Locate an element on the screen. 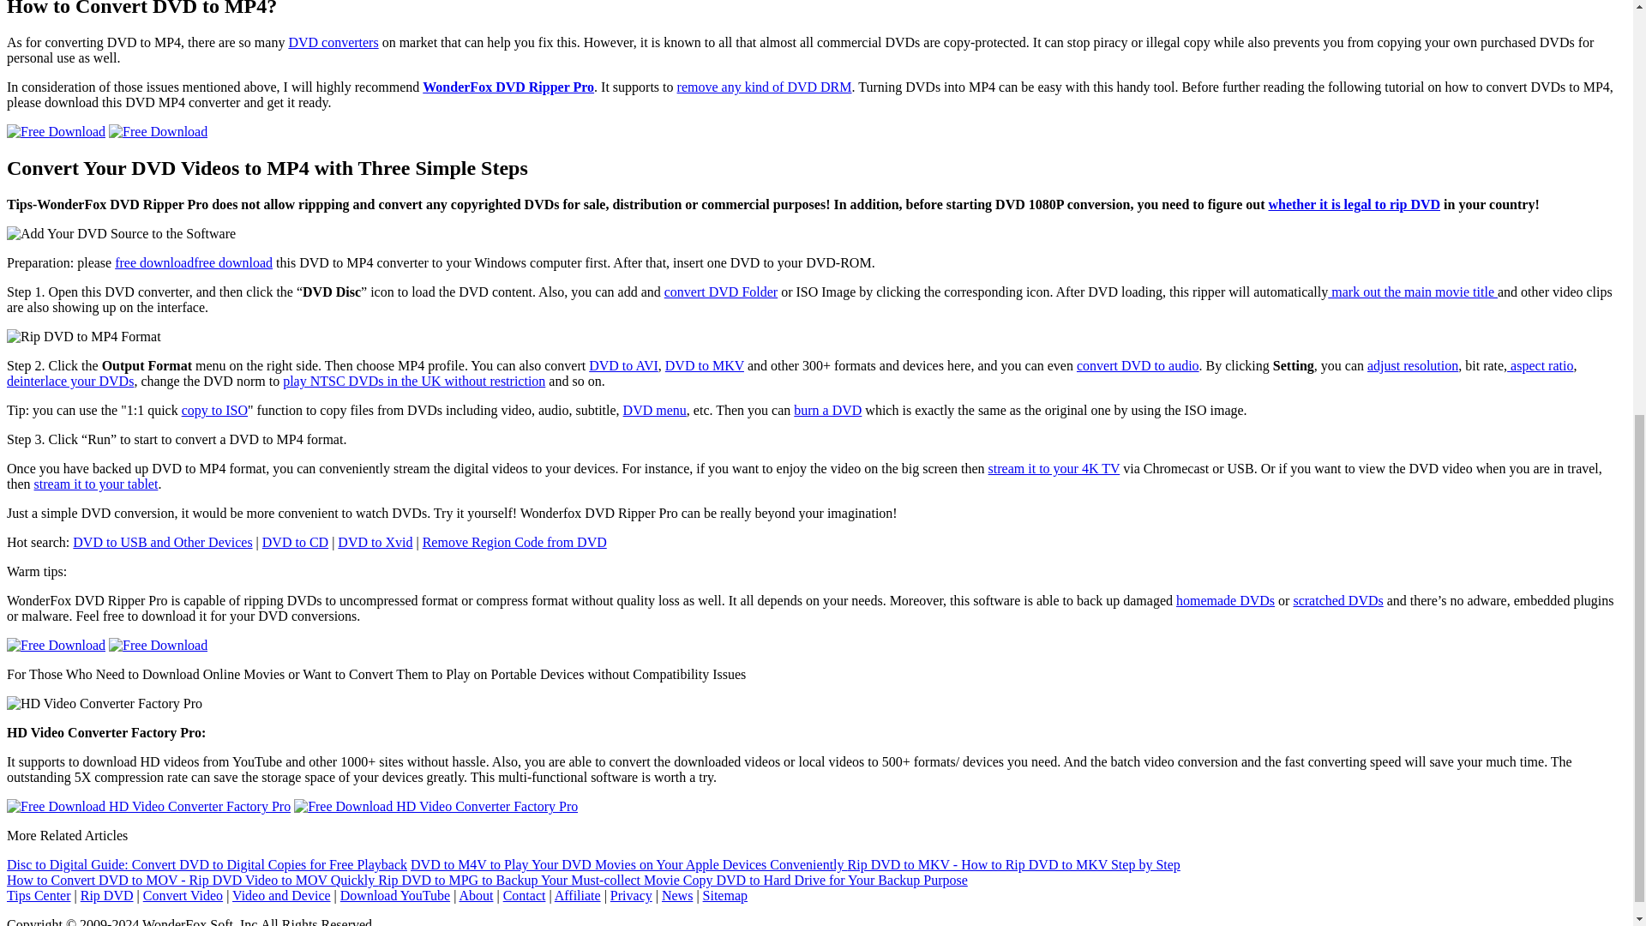  DVD to USB and Other Devices is located at coordinates (161, 542).